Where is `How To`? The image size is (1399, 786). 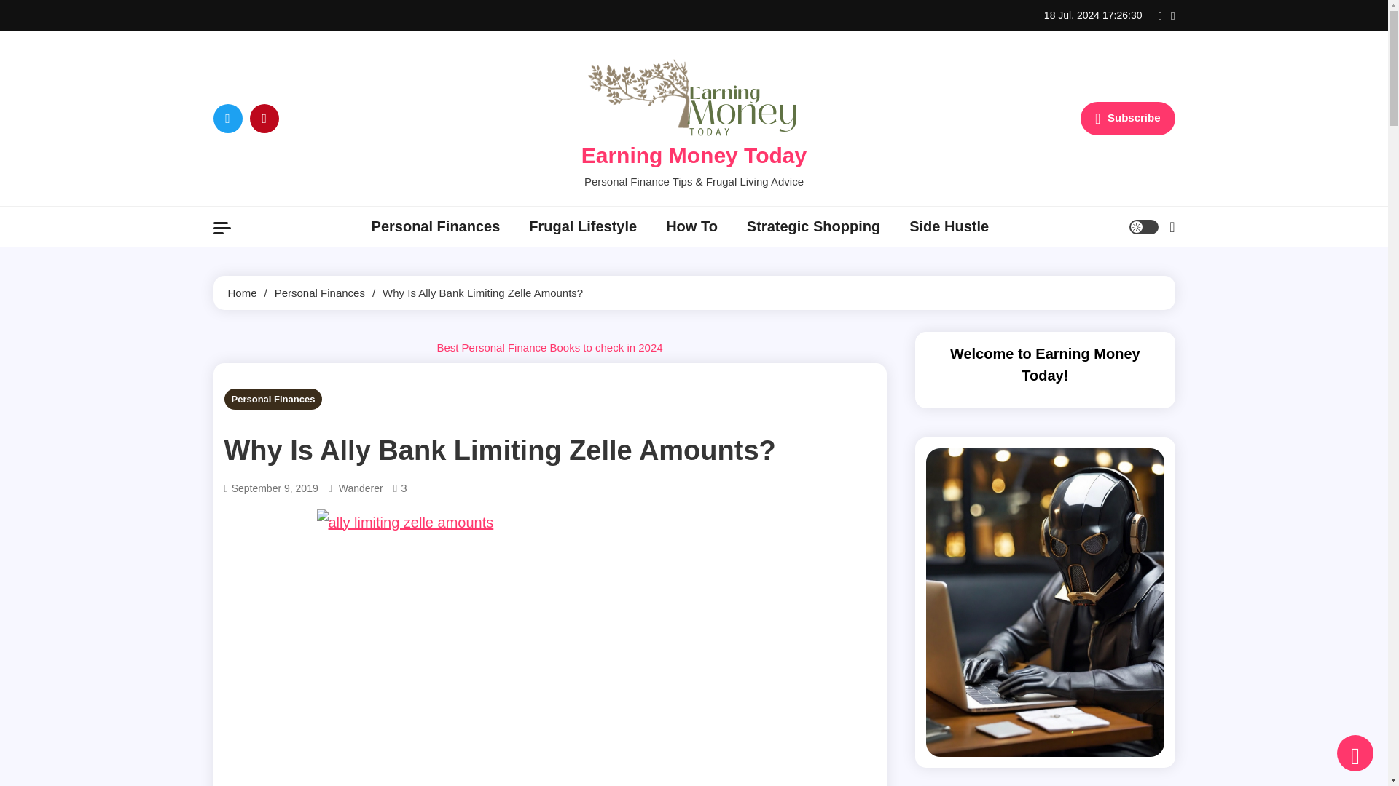
How To is located at coordinates (691, 227).